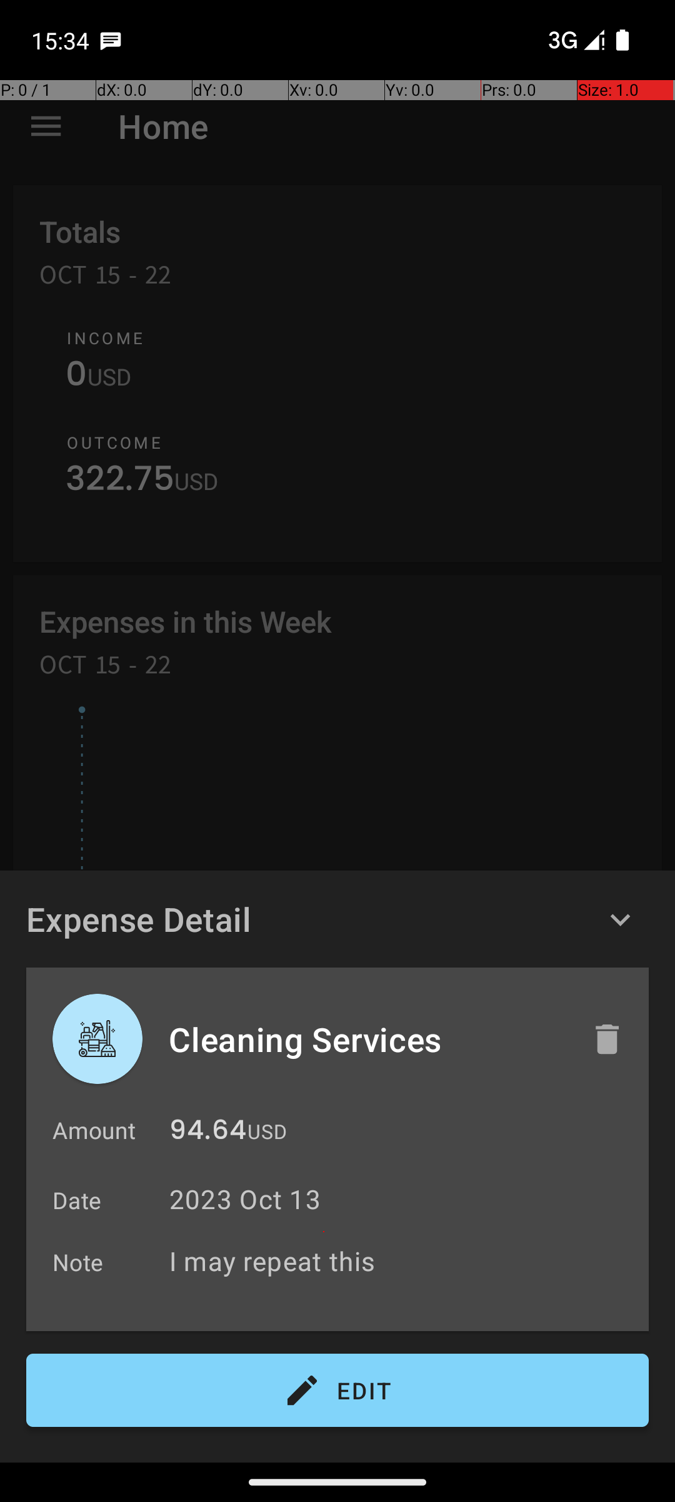 The image size is (675, 1502). Describe the element at coordinates (367, 1039) in the screenshot. I see `Cleaning Services` at that location.